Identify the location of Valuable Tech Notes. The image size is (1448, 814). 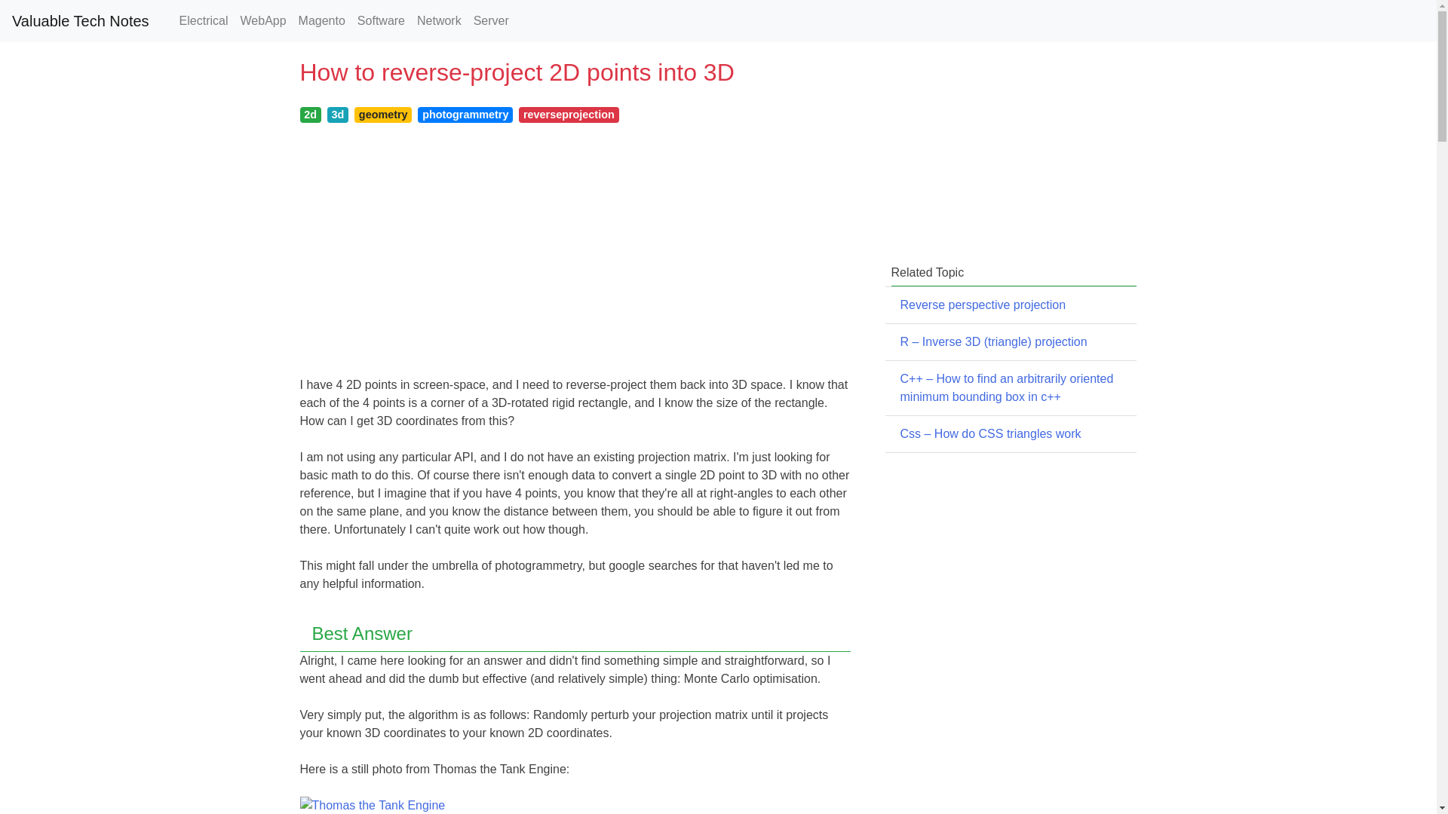
(80, 20).